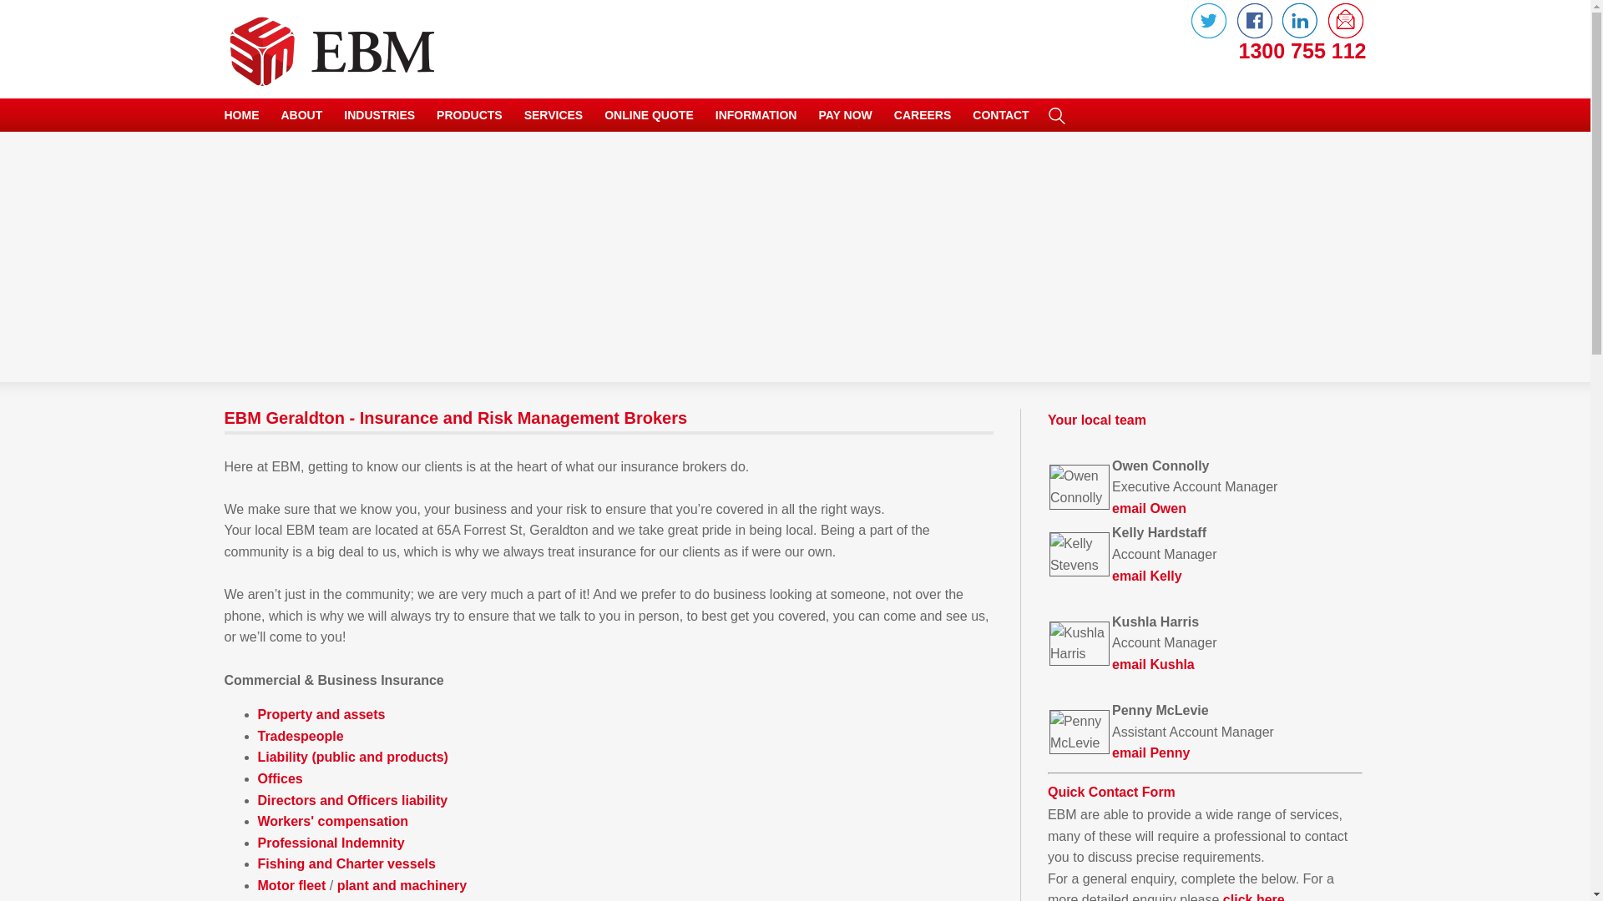 The width and height of the screenshot is (1603, 901). I want to click on SERVICES, so click(554, 115).